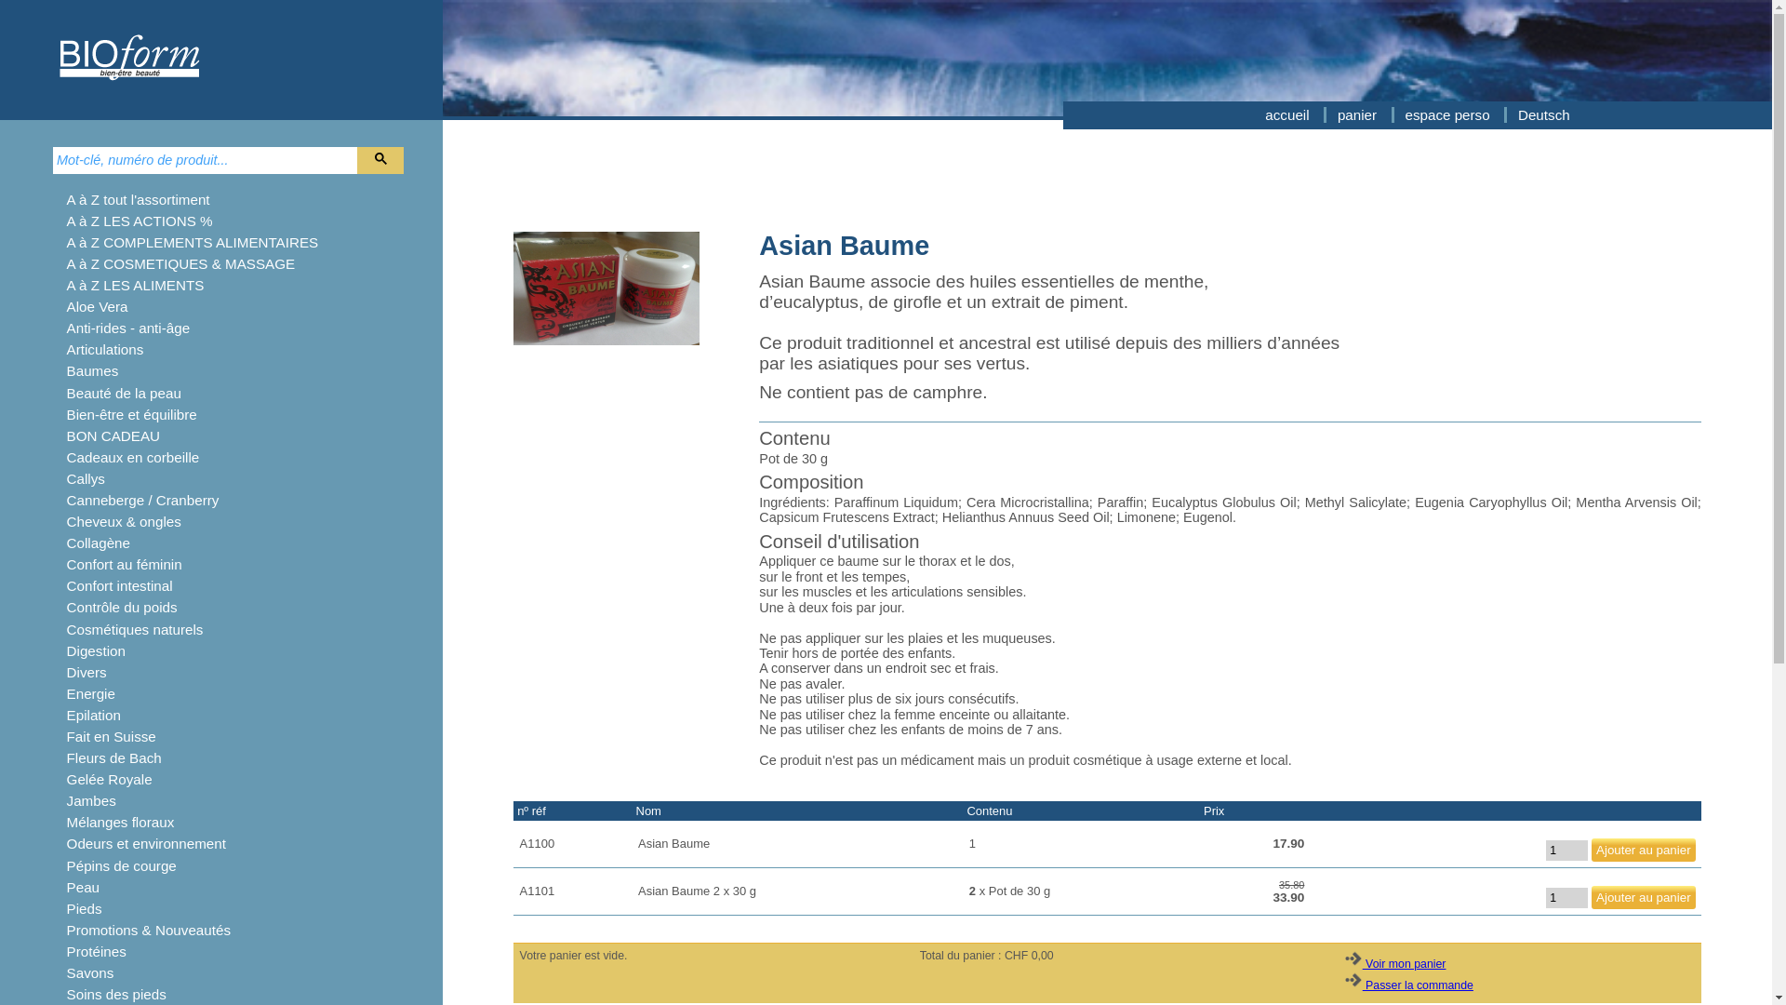 The width and height of the screenshot is (1786, 1005). What do you see at coordinates (113, 435) in the screenshot?
I see `BON CADEAU` at bounding box center [113, 435].